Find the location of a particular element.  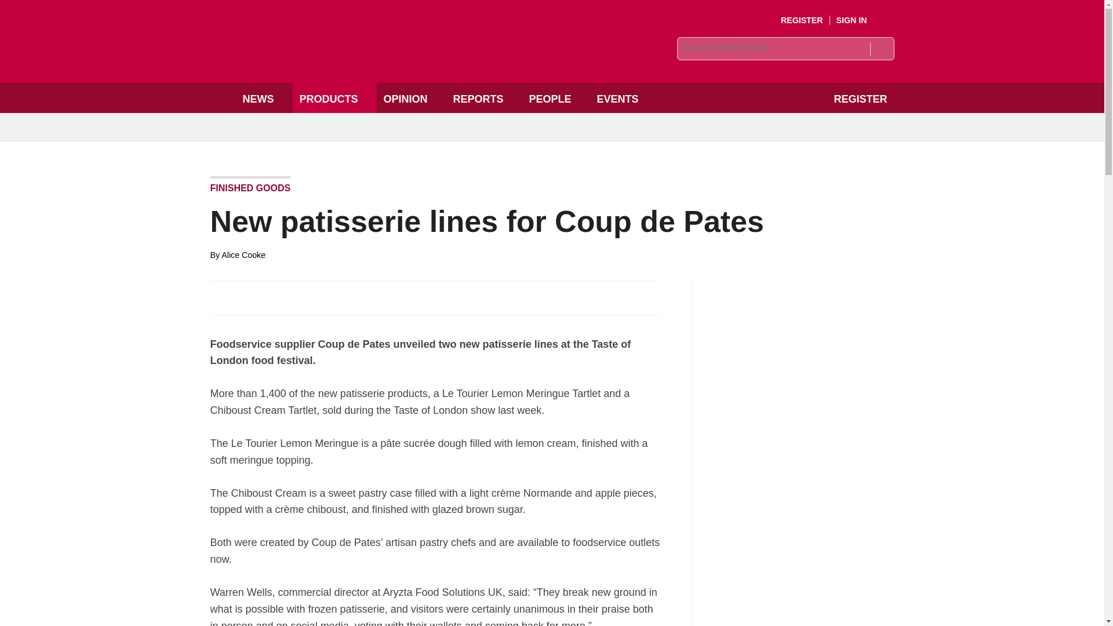

Share this on Twitter is located at coordinates (245, 297).